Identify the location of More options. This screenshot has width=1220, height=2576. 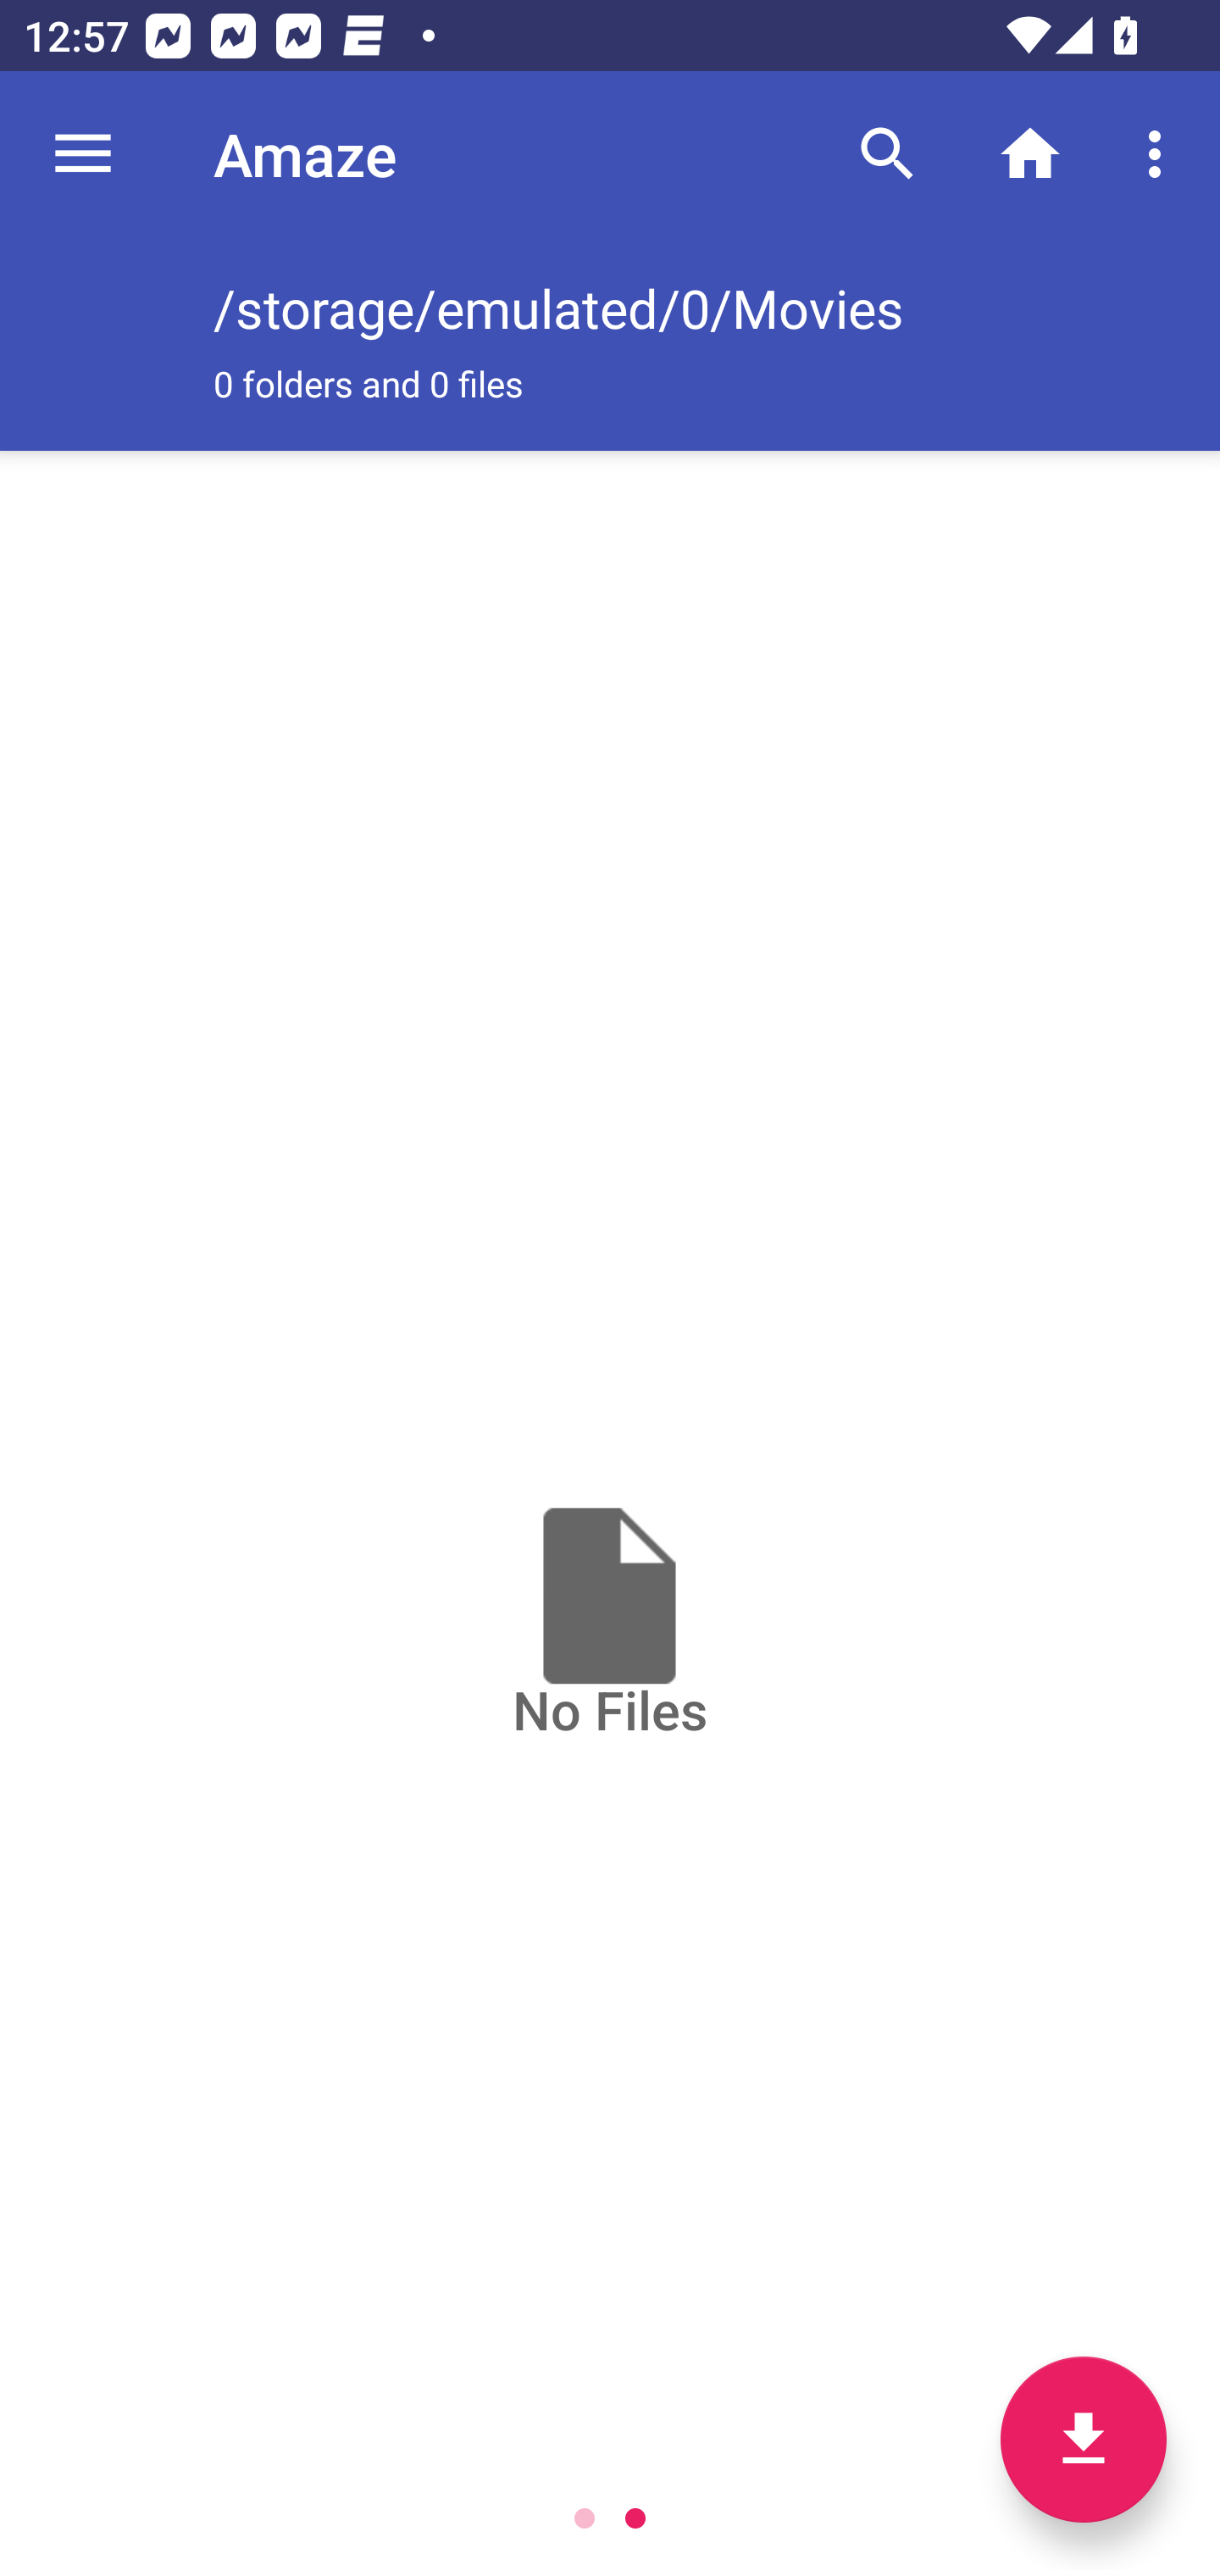
(1161, 154).